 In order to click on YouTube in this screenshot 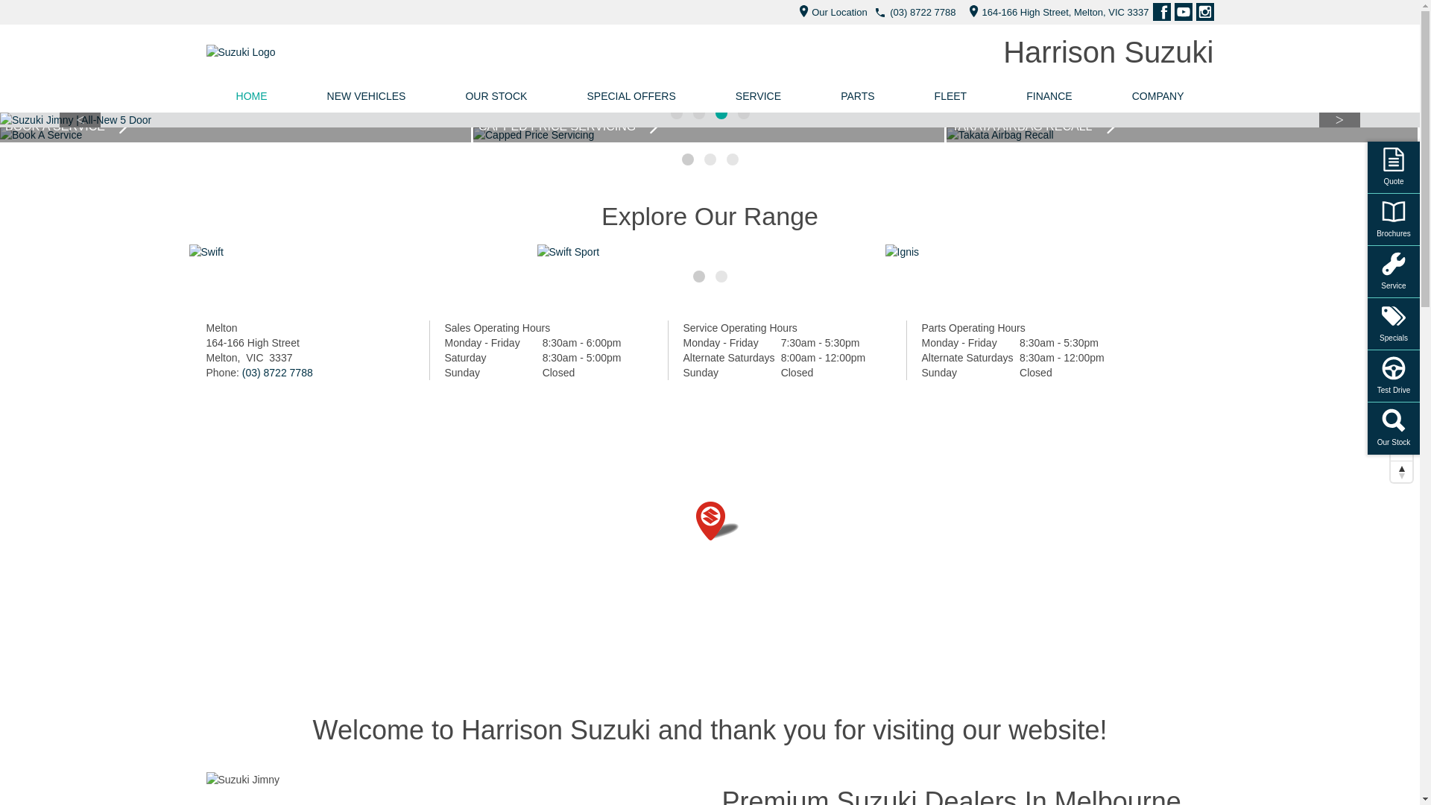, I will do `click(1184, 12)`.